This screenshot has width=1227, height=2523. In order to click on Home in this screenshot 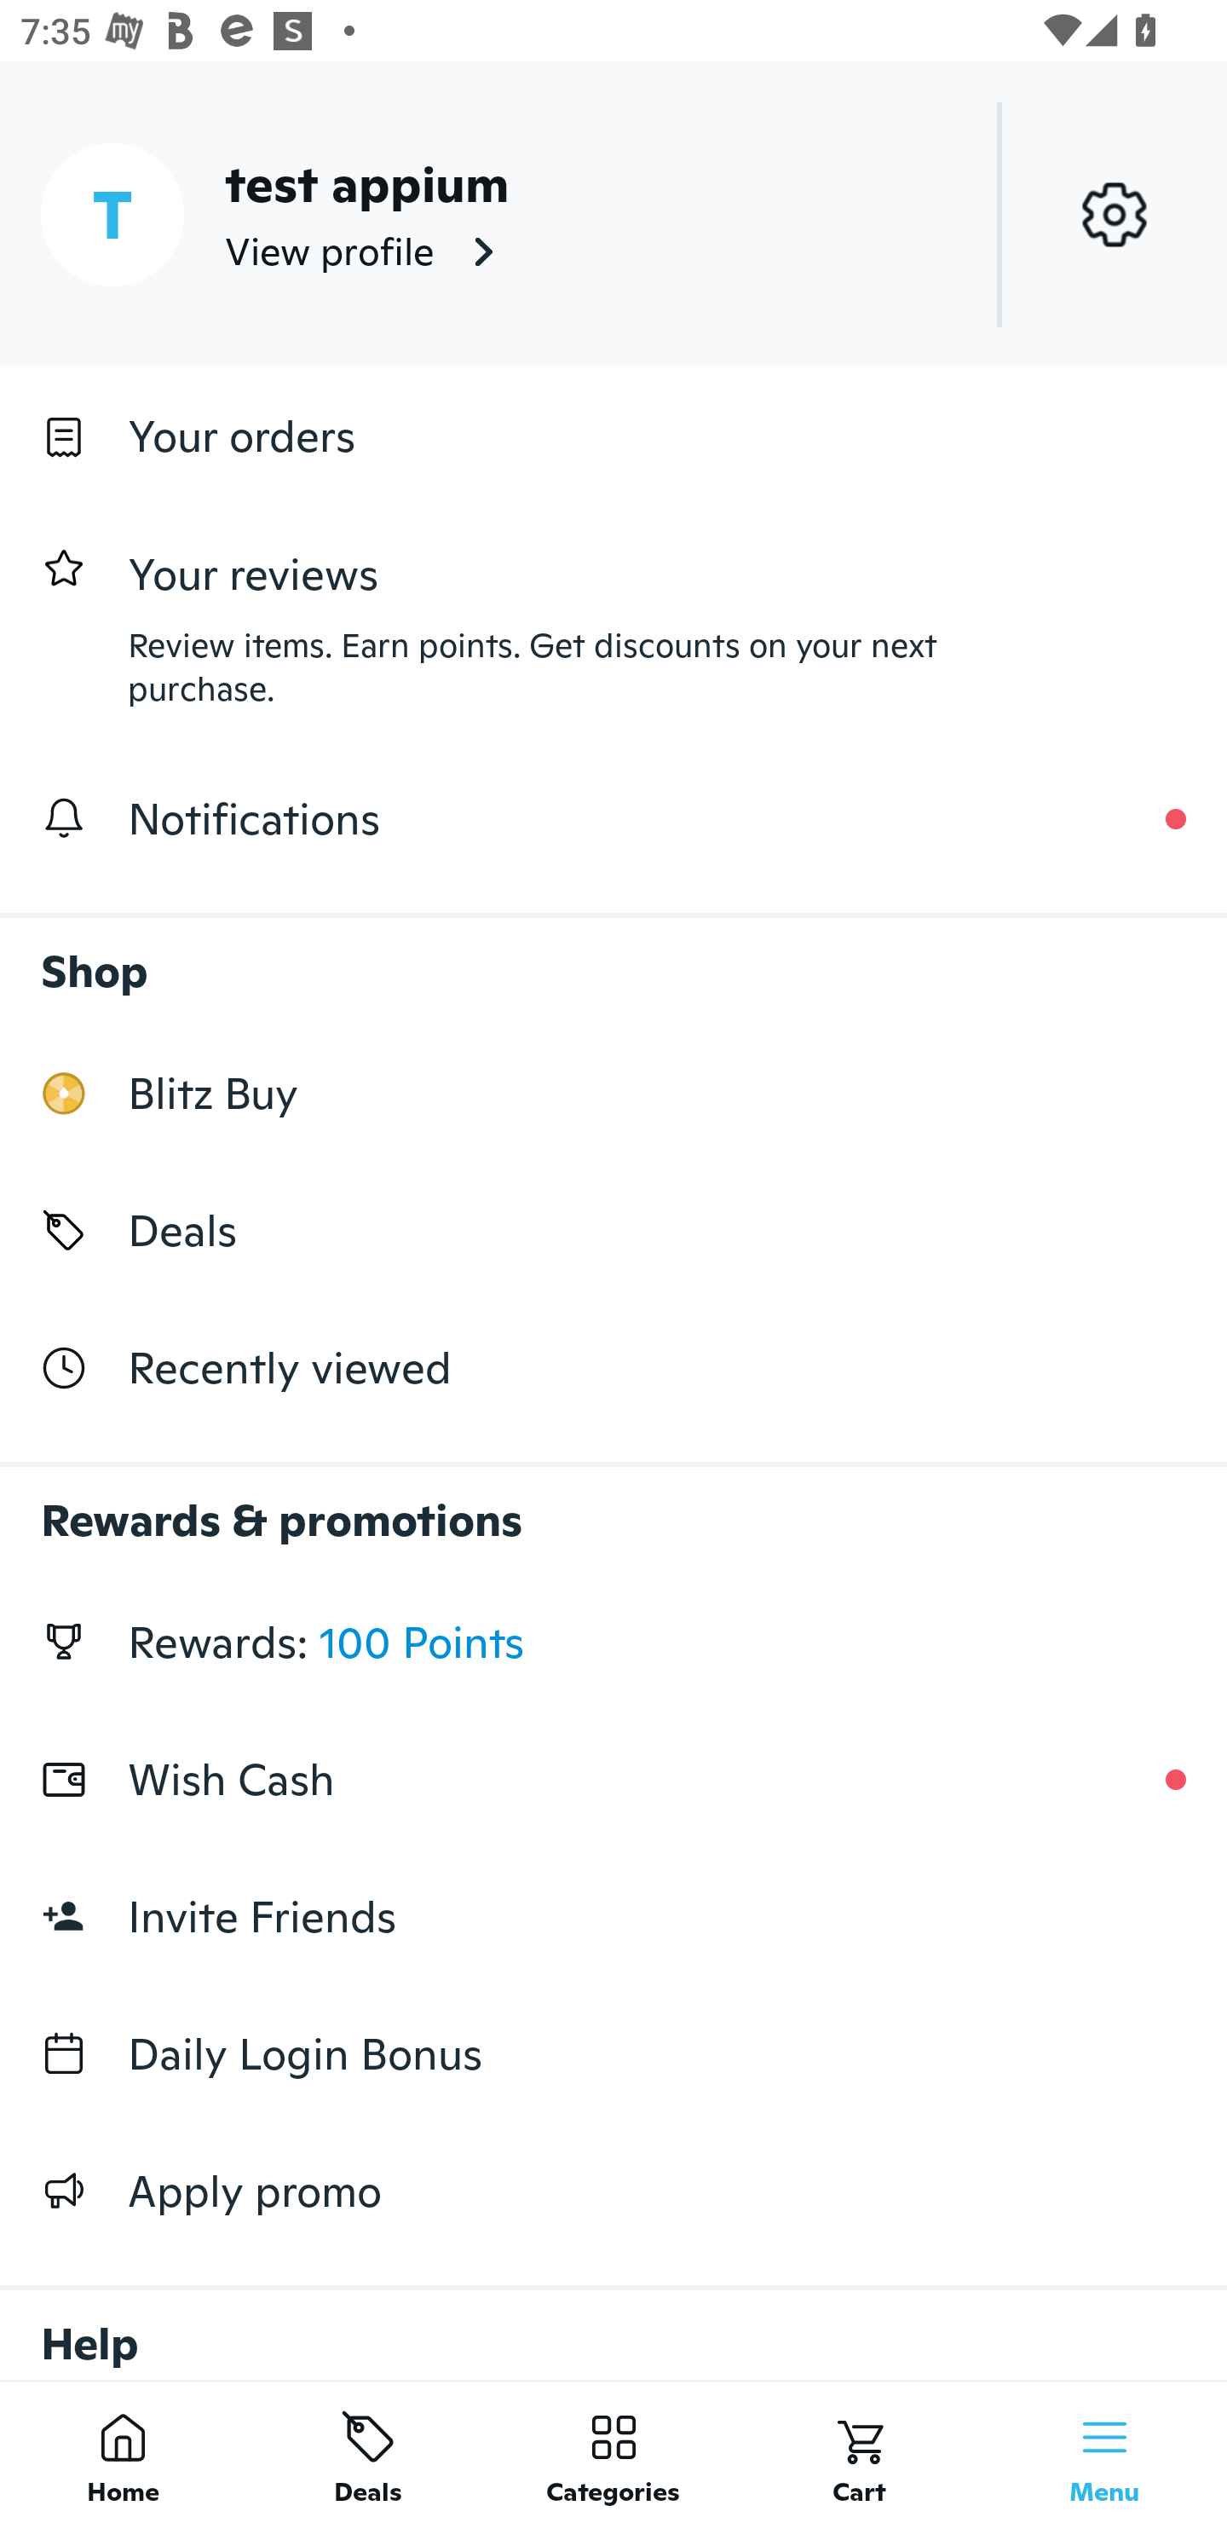, I will do `click(123, 2451)`.